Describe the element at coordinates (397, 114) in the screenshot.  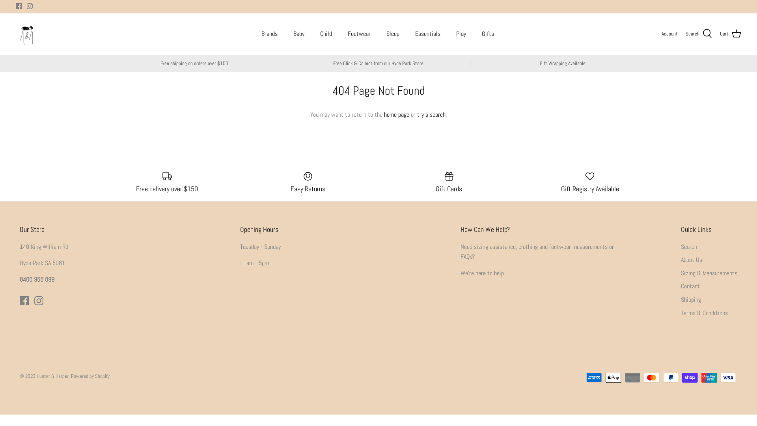
I see `home page` at that location.